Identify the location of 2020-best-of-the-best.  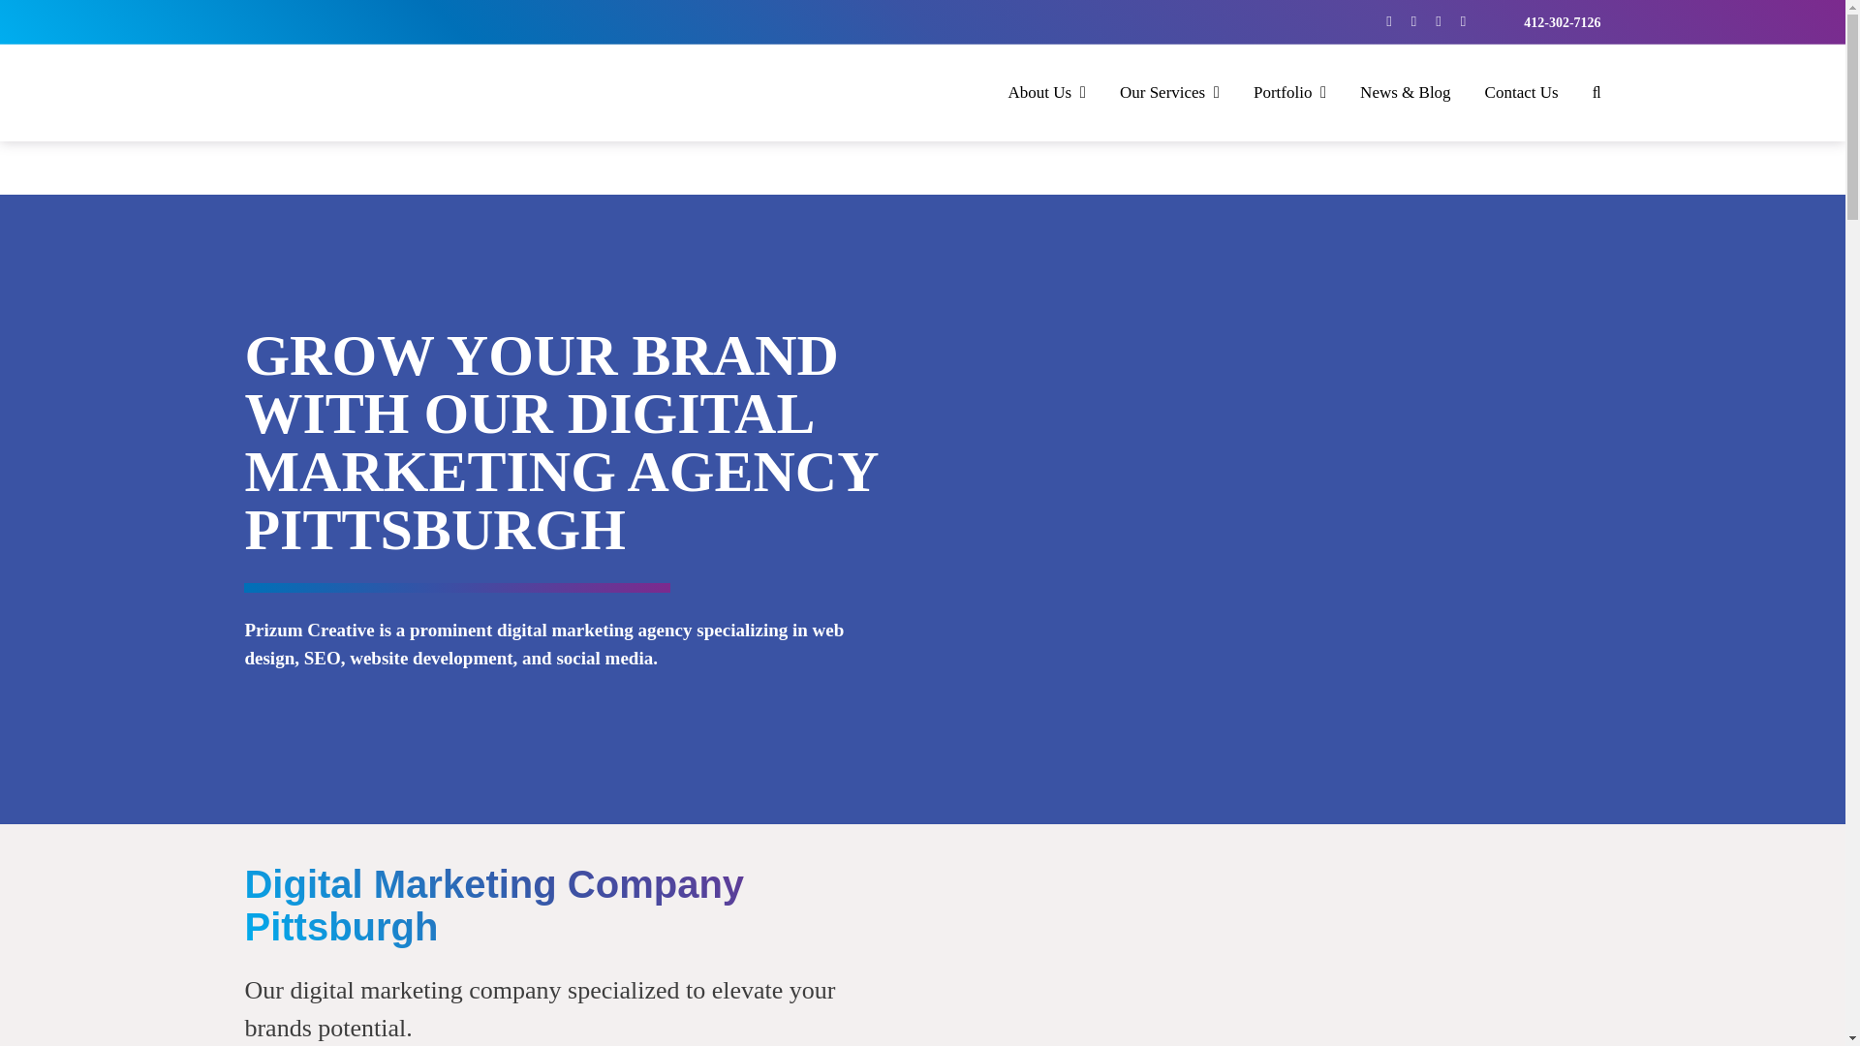
(1275, 499).